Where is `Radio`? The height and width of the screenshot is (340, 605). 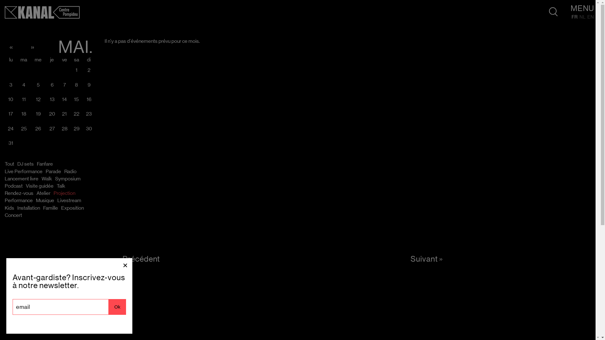
Radio is located at coordinates (71, 172).